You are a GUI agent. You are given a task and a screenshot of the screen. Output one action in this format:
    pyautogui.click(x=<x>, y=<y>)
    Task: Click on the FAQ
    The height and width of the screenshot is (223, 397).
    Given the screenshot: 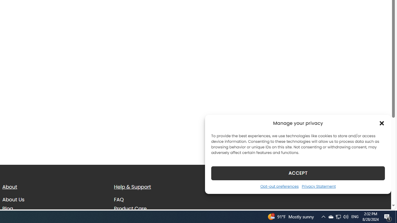 What is the action you would take?
    pyautogui.click(x=119, y=199)
    